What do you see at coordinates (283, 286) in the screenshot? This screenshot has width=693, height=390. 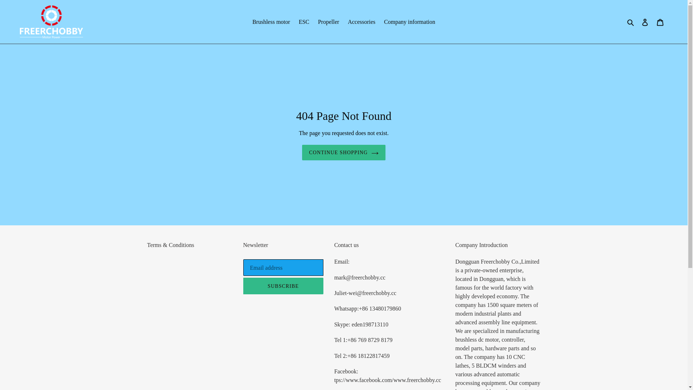 I see `SUBSCRIBE` at bounding box center [283, 286].